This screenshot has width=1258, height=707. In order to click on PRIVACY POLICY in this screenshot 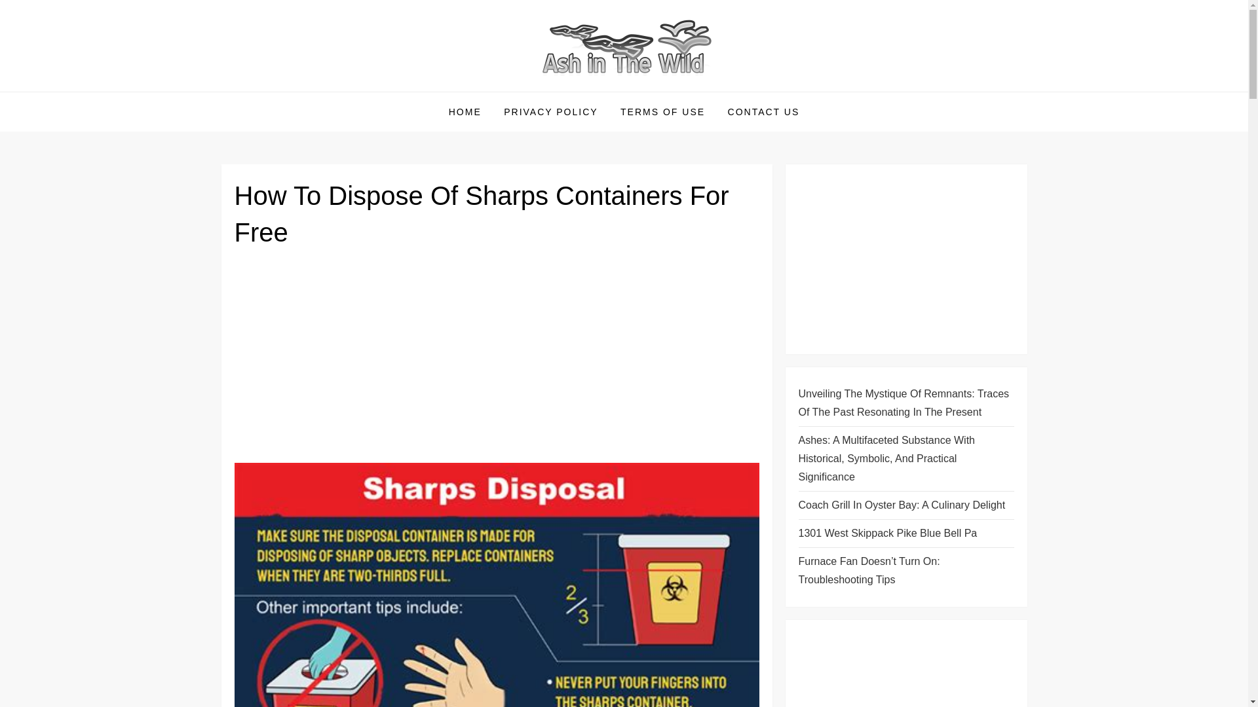, I will do `click(550, 111)`.